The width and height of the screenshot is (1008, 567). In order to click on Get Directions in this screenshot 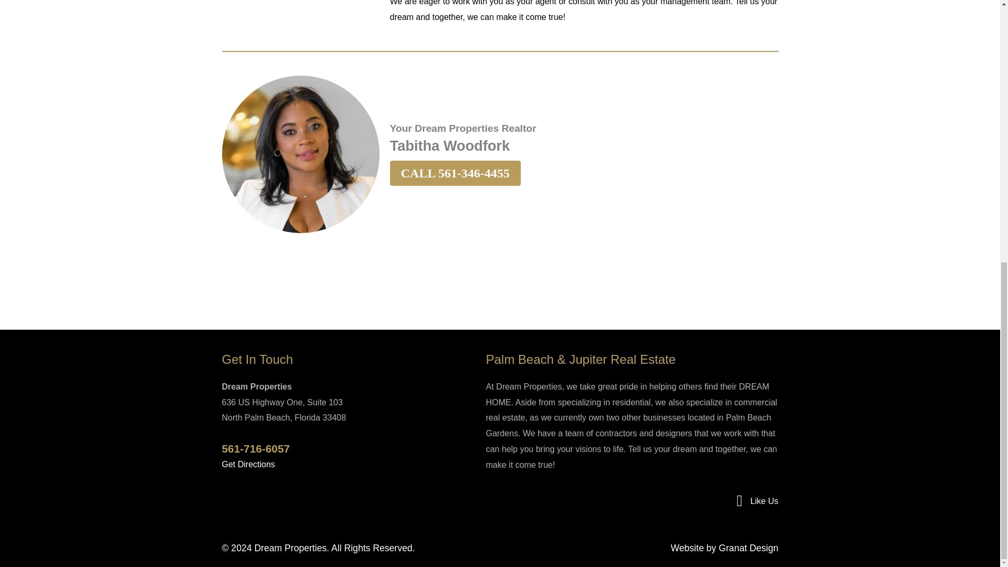, I will do `click(248, 464)`.